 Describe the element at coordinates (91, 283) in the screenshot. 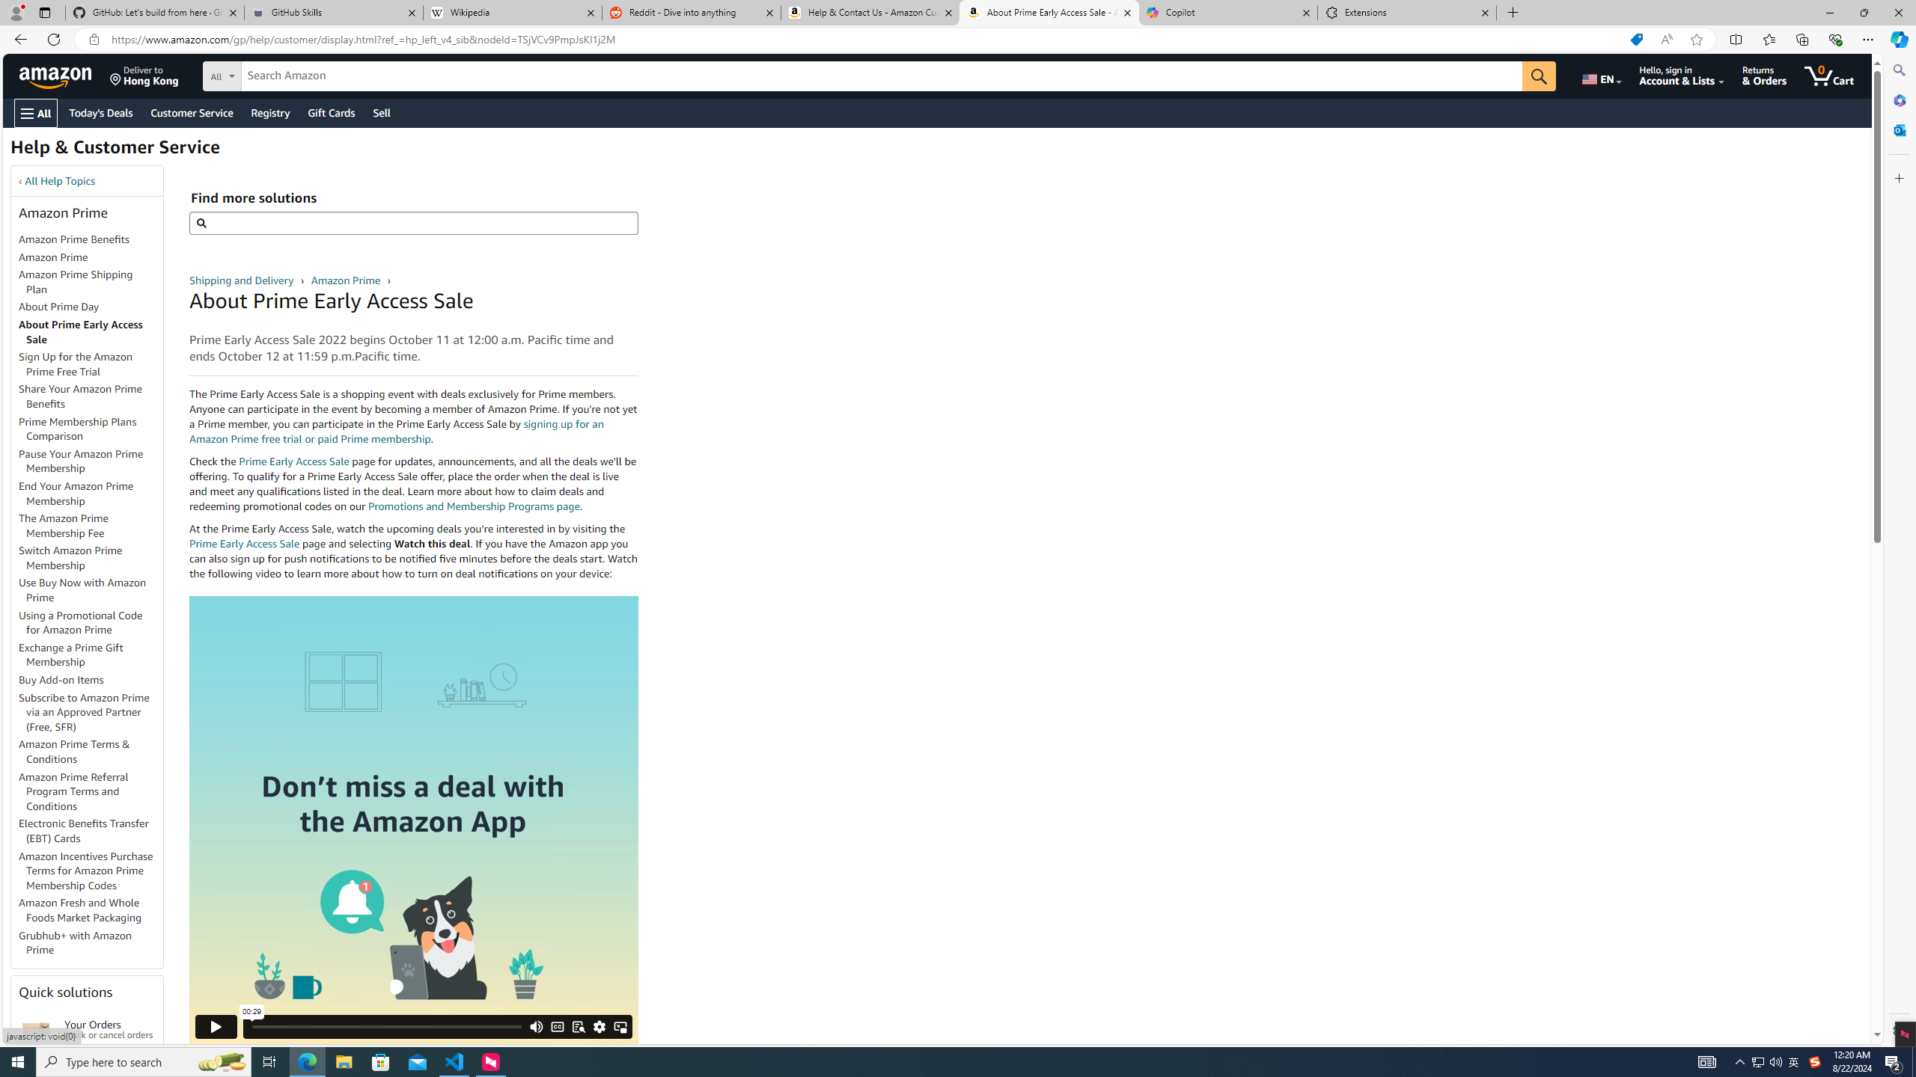

I see `Amazon Prime Shipping Plan` at that location.